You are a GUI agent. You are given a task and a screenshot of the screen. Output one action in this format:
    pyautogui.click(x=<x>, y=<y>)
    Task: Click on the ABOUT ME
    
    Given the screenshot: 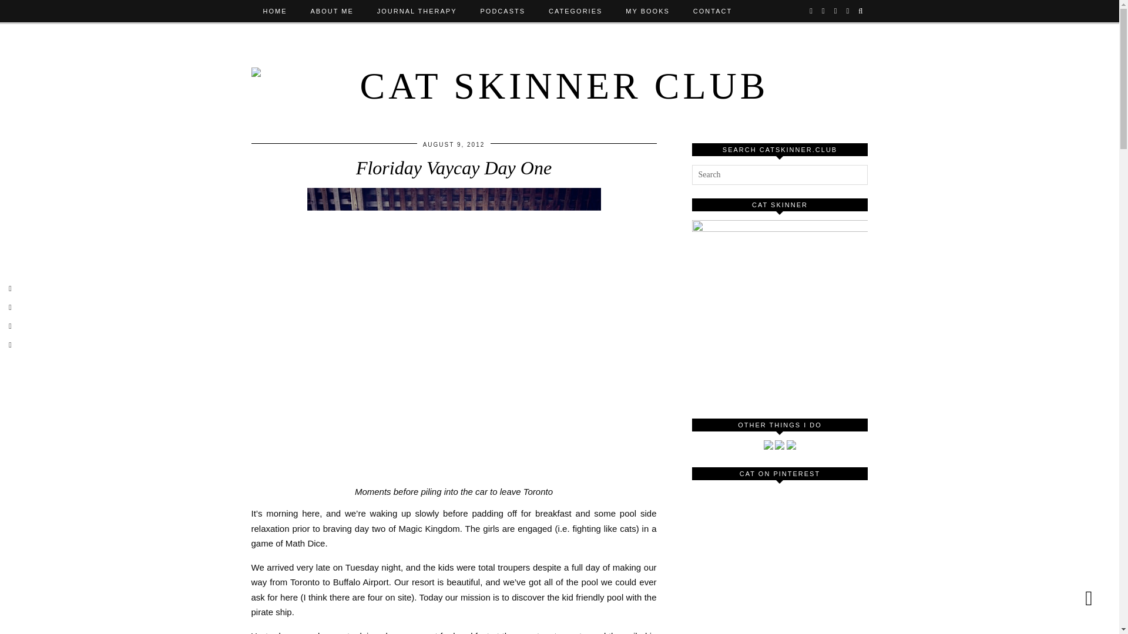 What is the action you would take?
    pyautogui.click(x=331, y=11)
    